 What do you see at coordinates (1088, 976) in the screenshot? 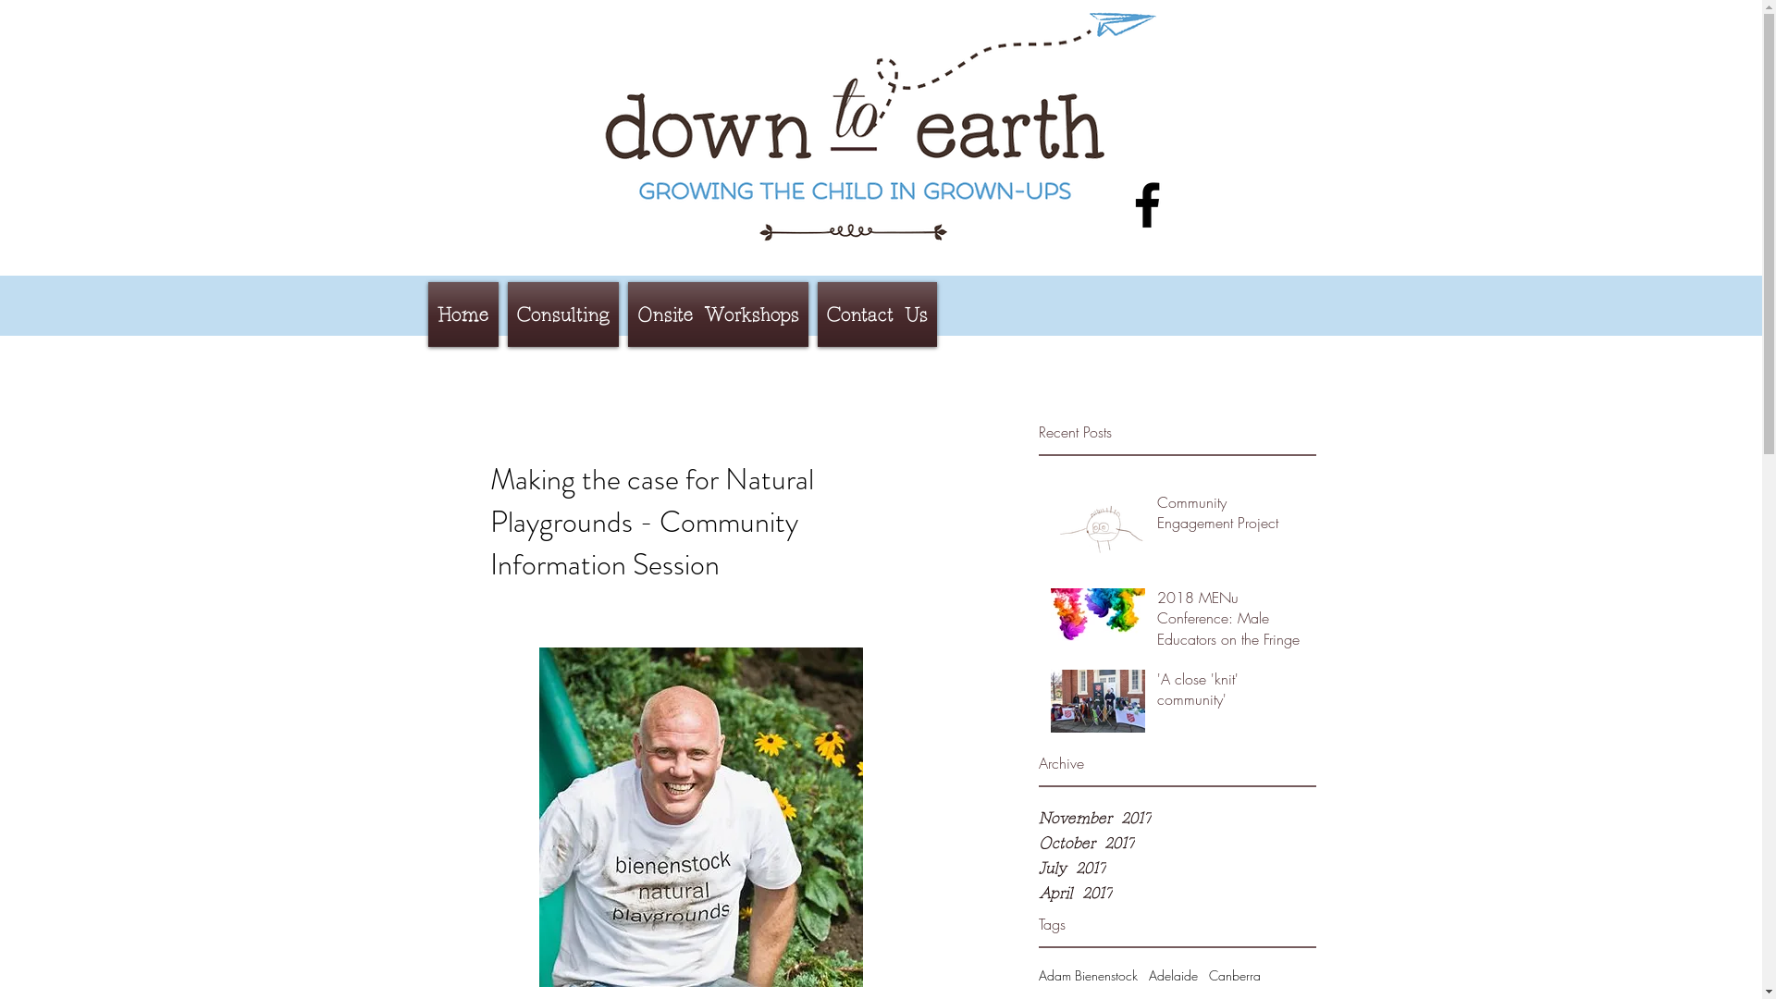
I see `Adam Bienenstock` at bounding box center [1088, 976].